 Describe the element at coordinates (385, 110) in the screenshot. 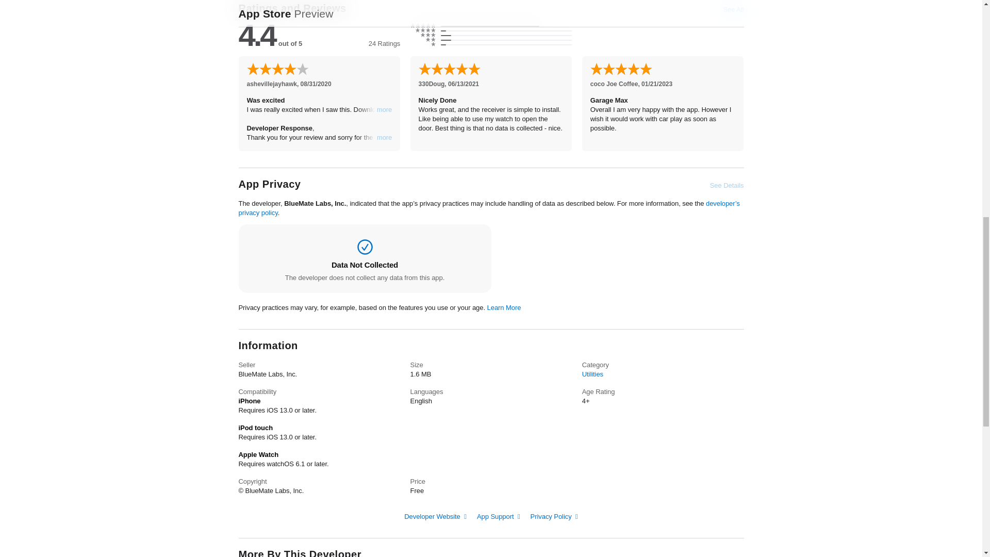

I see `more` at that location.